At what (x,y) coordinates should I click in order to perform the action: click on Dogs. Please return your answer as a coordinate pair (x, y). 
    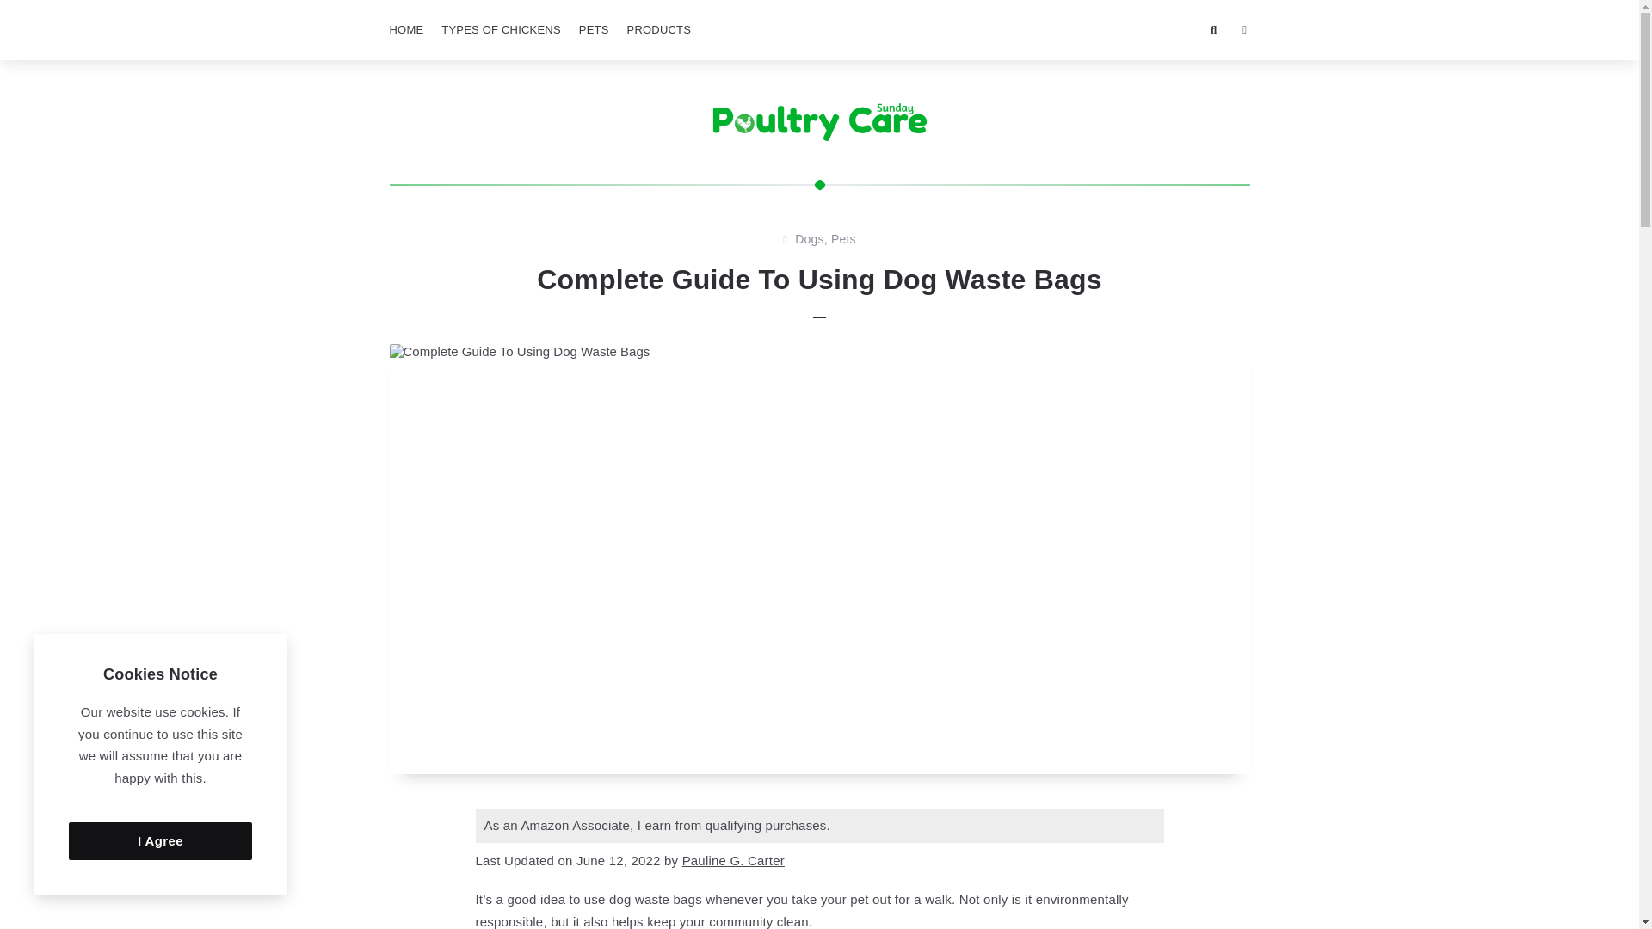
    Looking at the image, I should click on (809, 239).